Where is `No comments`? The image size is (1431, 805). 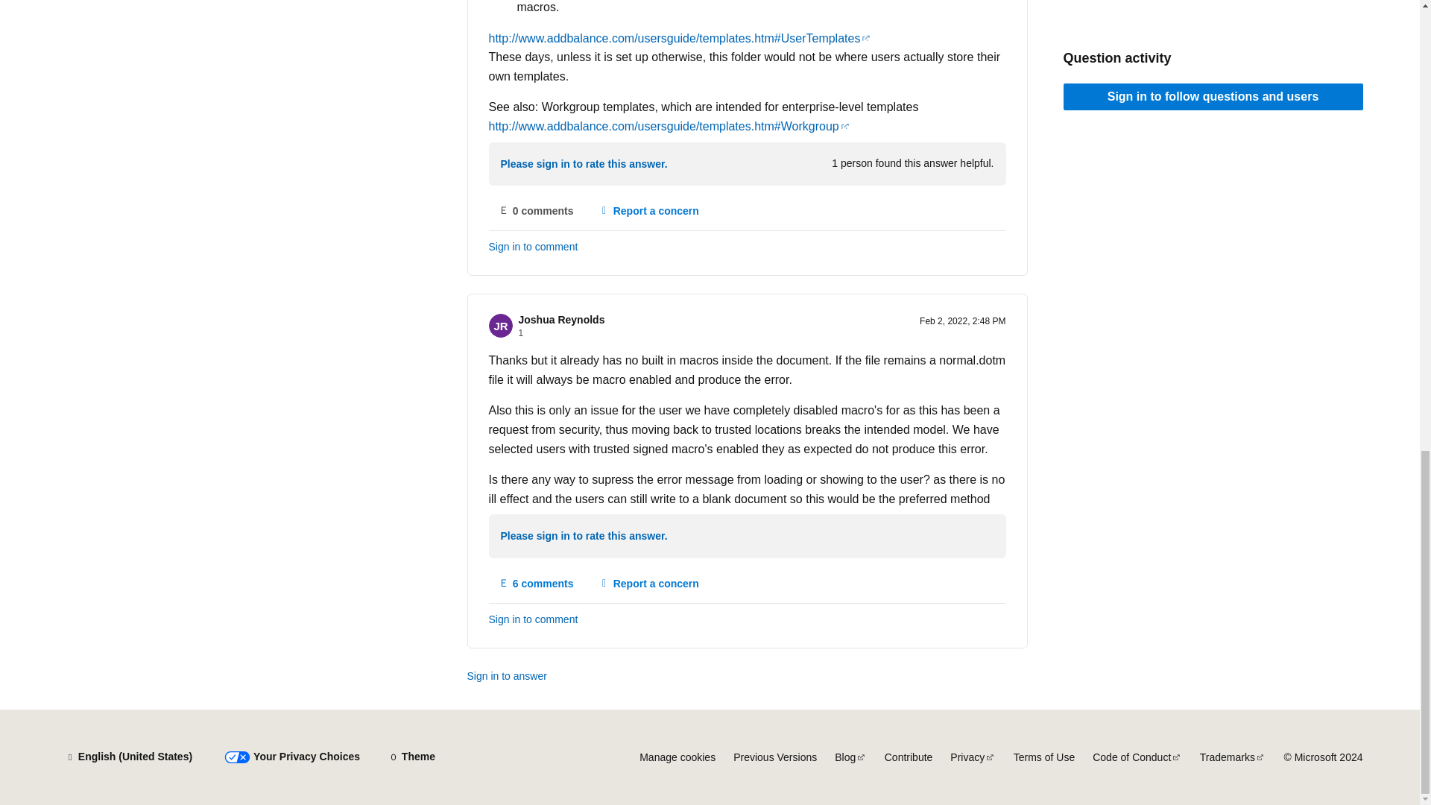 No comments is located at coordinates (537, 210).